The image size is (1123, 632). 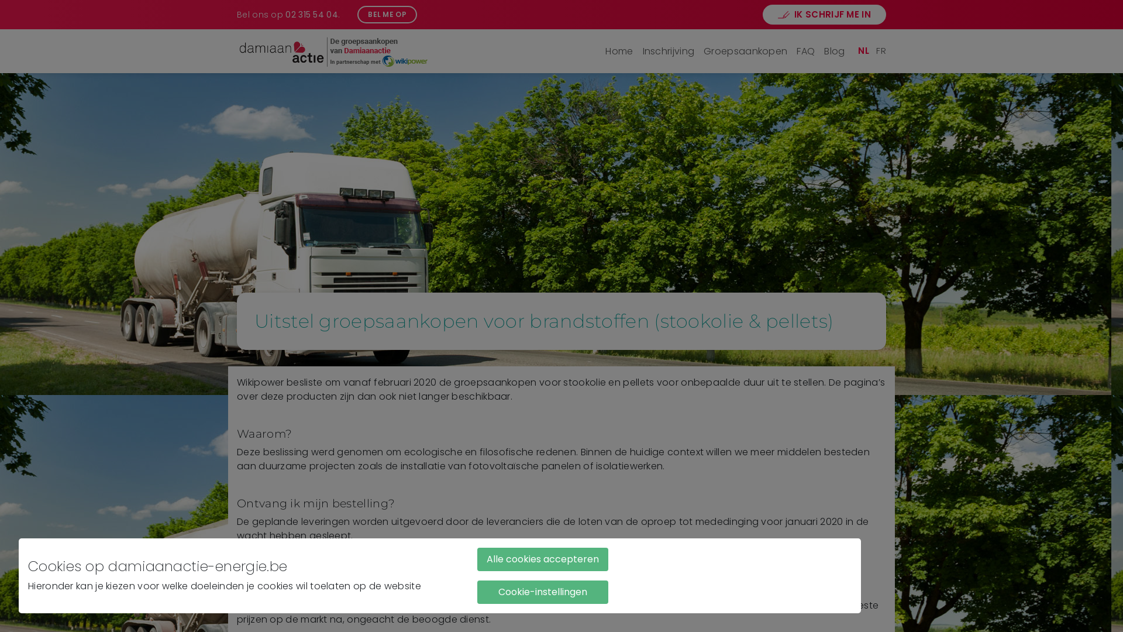 I want to click on Blog, so click(x=834, y=51).